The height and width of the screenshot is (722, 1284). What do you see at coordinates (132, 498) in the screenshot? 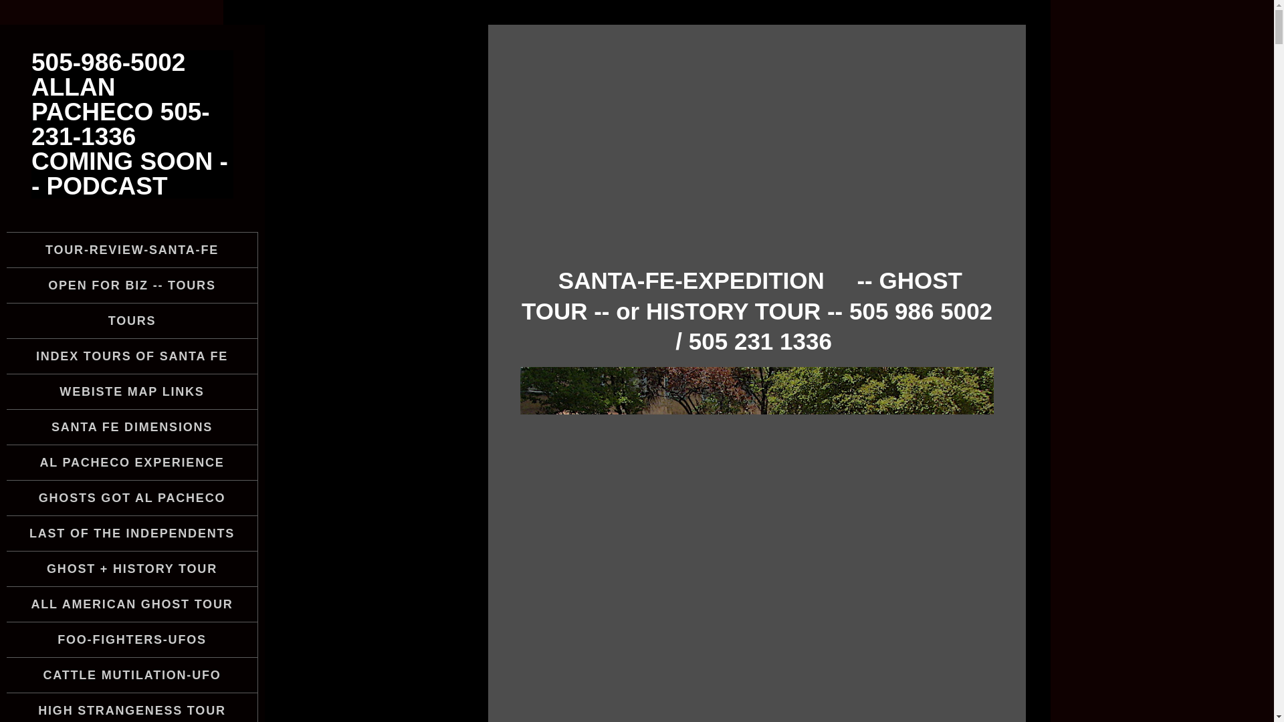
I see `GHOSTS GOT AL PACHECO` at bounding box center [132, 498].